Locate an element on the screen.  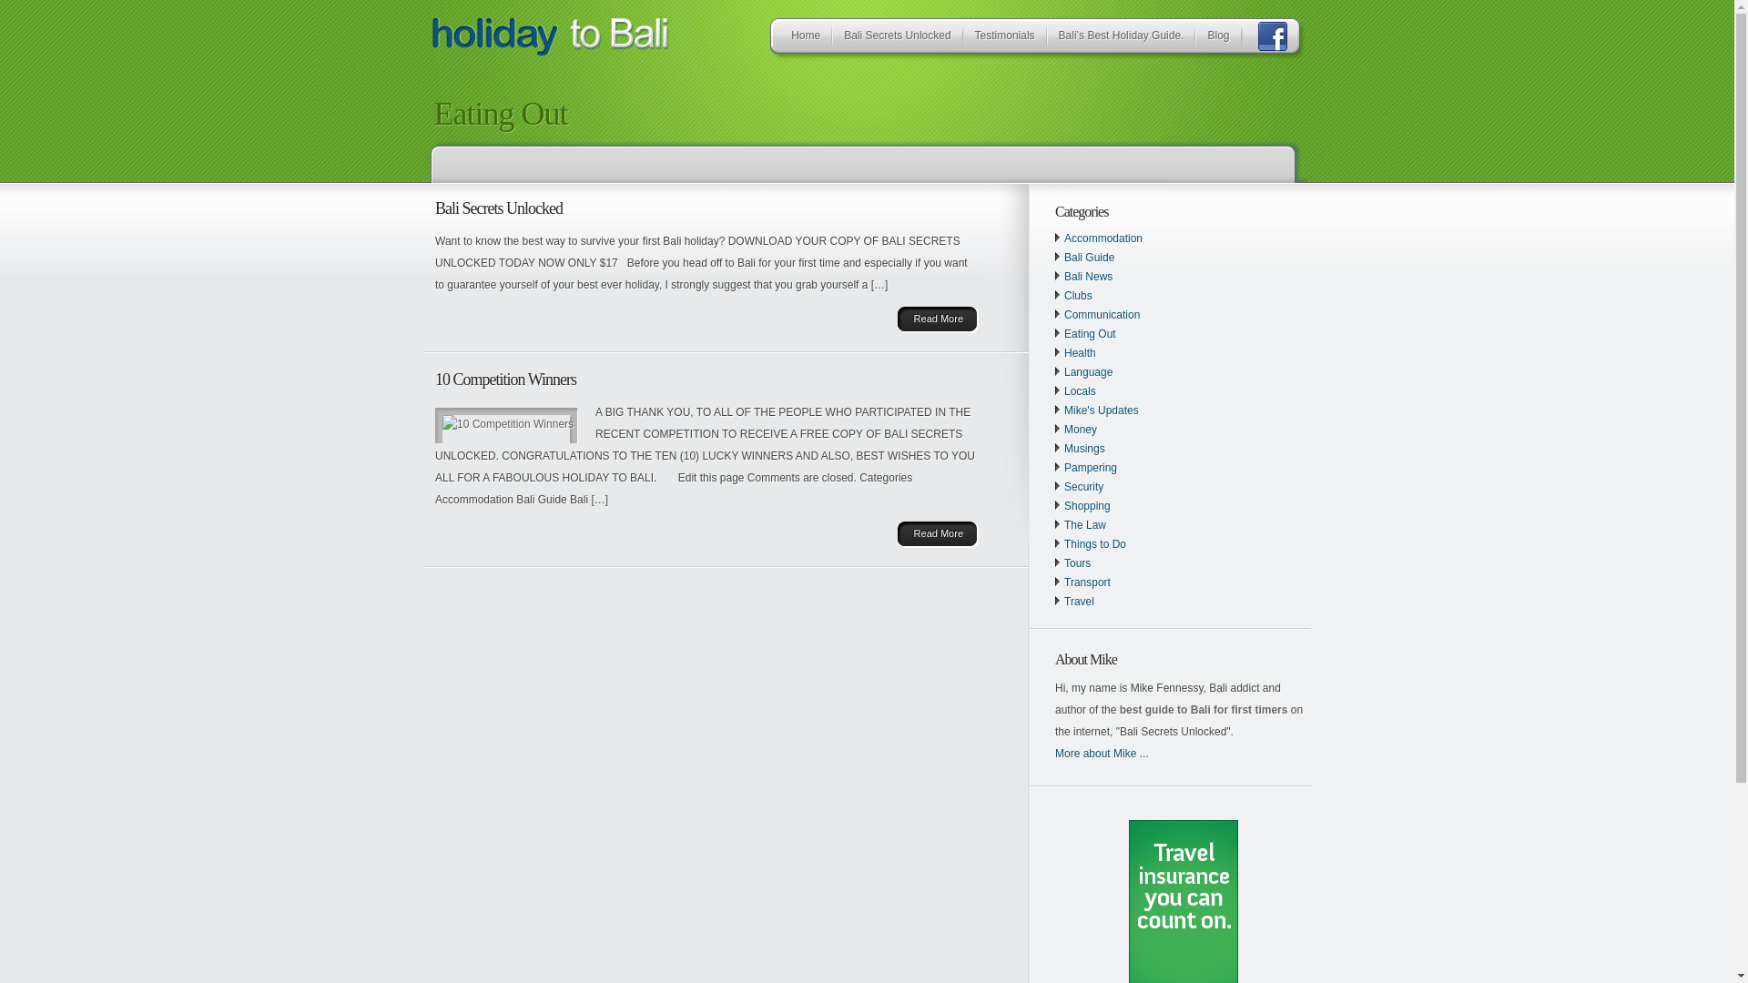
Communication is located at coordinates (1102, 315).